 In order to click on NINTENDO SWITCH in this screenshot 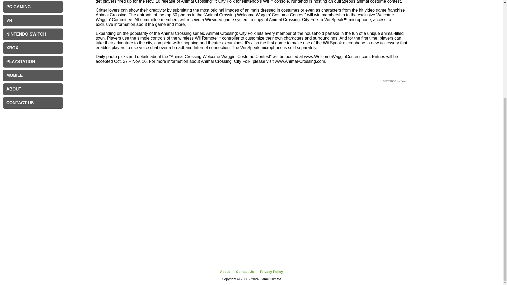, I will do `click(33, 34)`.